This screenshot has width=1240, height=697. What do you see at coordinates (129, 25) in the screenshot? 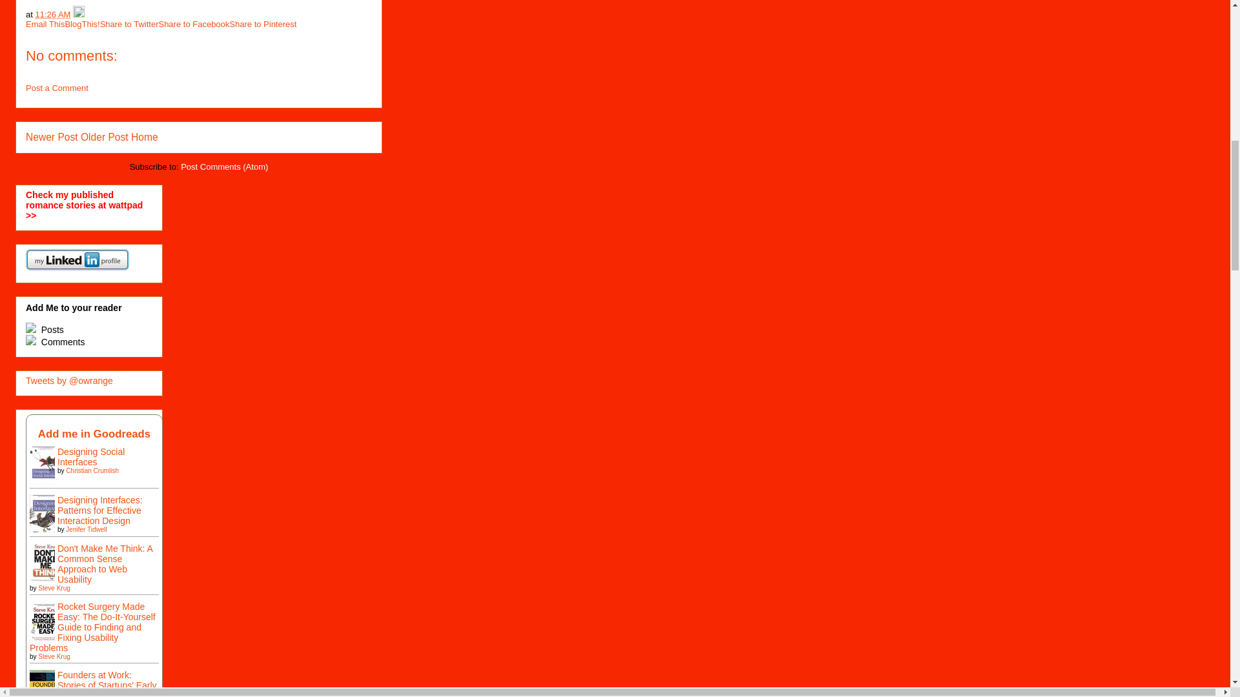
I see `Share to Twitter` at bounding box center [129, 25].